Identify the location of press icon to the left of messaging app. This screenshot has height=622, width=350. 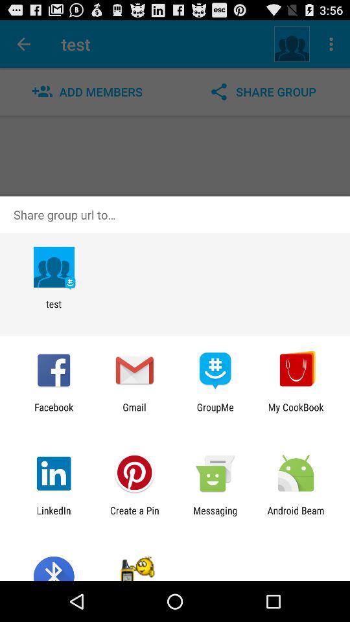
(134, 516).